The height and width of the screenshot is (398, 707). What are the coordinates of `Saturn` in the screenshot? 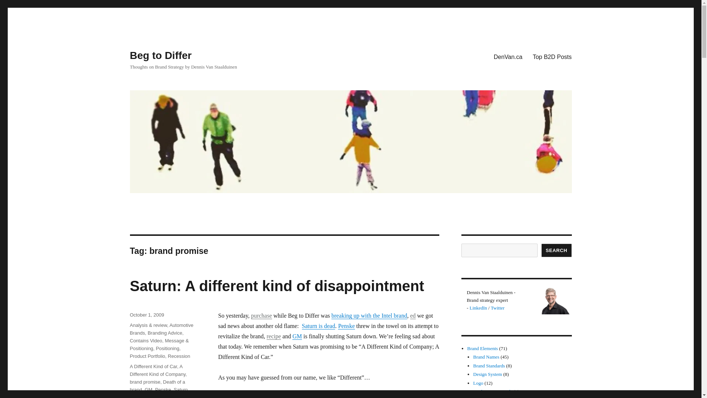 It's located at (181, 389).